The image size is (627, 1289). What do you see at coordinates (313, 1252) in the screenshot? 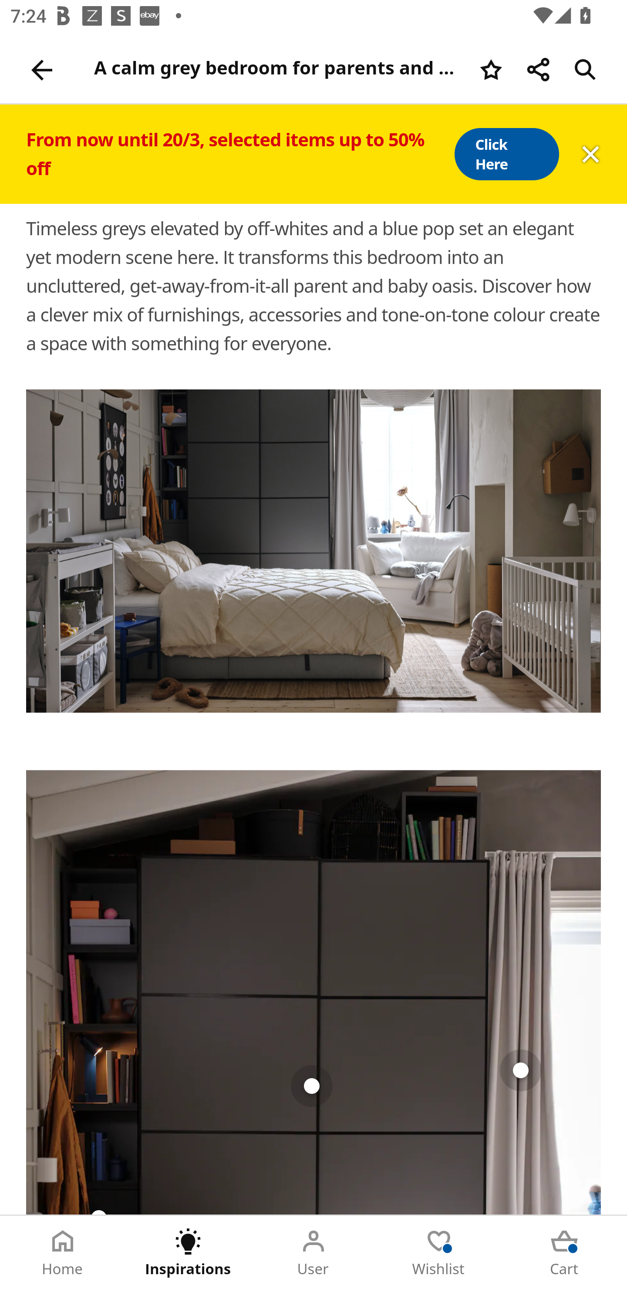
I see `User
Tab 3 of 5` at bounding box center [313, 1252].